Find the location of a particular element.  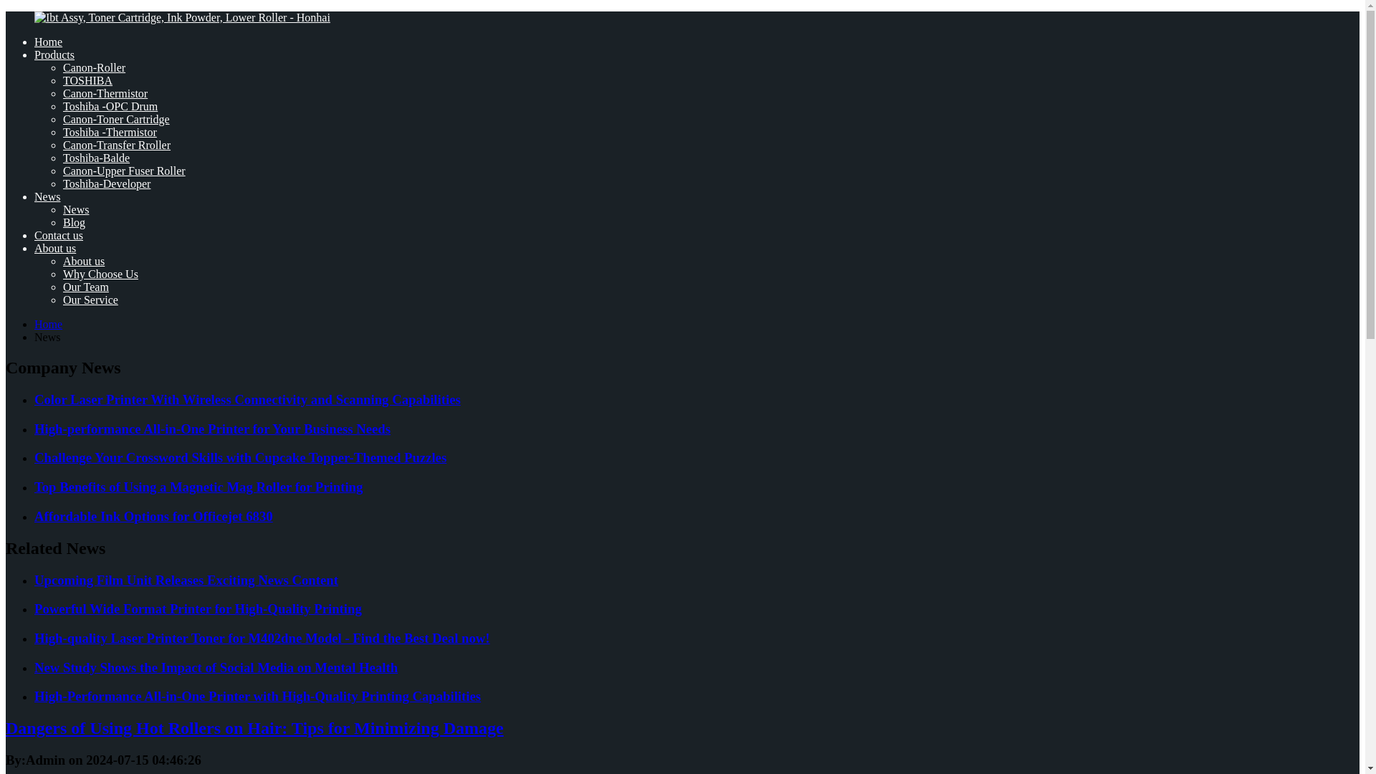

Toshiba-Developer is located at coordinates (106, 183).